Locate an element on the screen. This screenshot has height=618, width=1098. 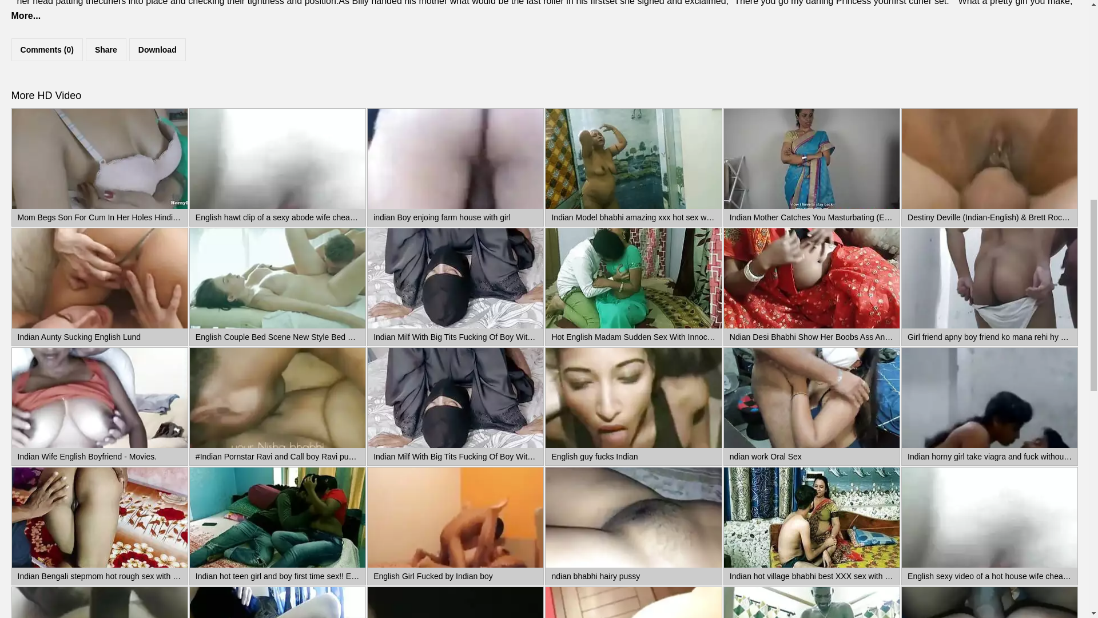
ndian work Oral Sex is located at coordinates (811, 398).